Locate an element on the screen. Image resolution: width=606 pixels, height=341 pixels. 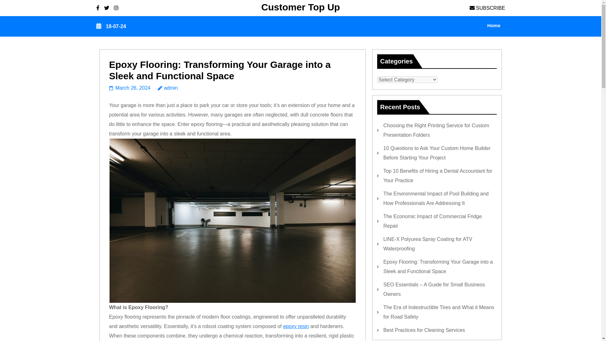
epoxy resin is located at coordinates (296, 326).